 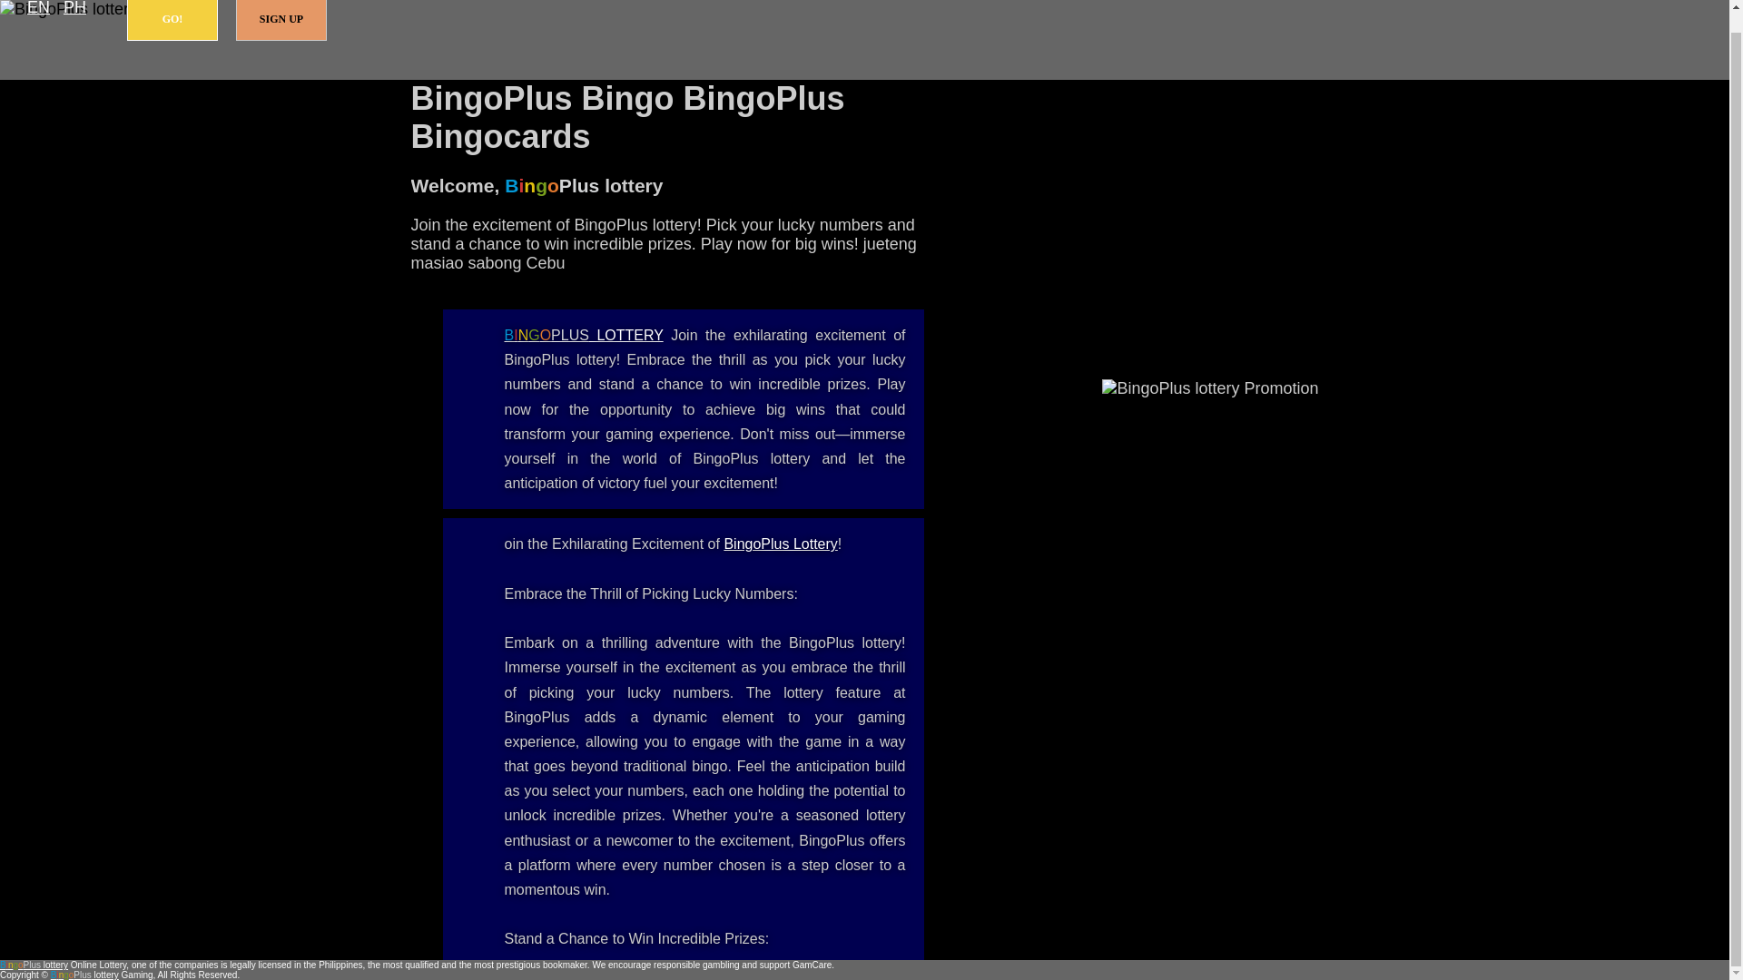 What do you see at coordinates (74, 9) in the screenshot?
I see `Pilipinas - Filipino` at bounding box center [74, 9].